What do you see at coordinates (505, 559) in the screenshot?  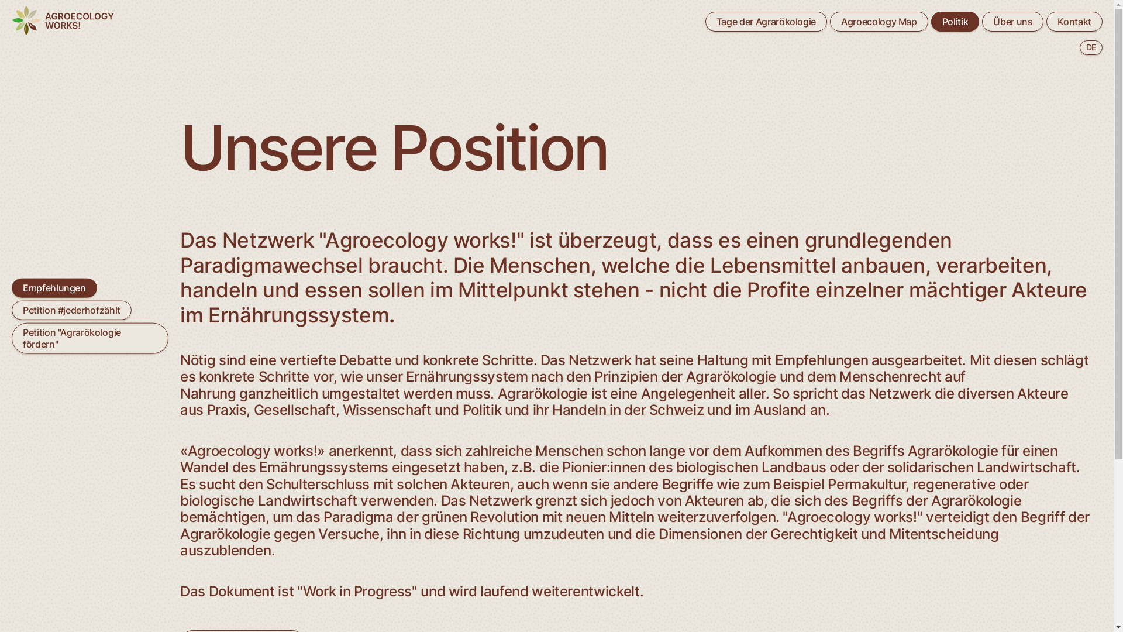 I see `Twitter` at bounding box center [505, 559].